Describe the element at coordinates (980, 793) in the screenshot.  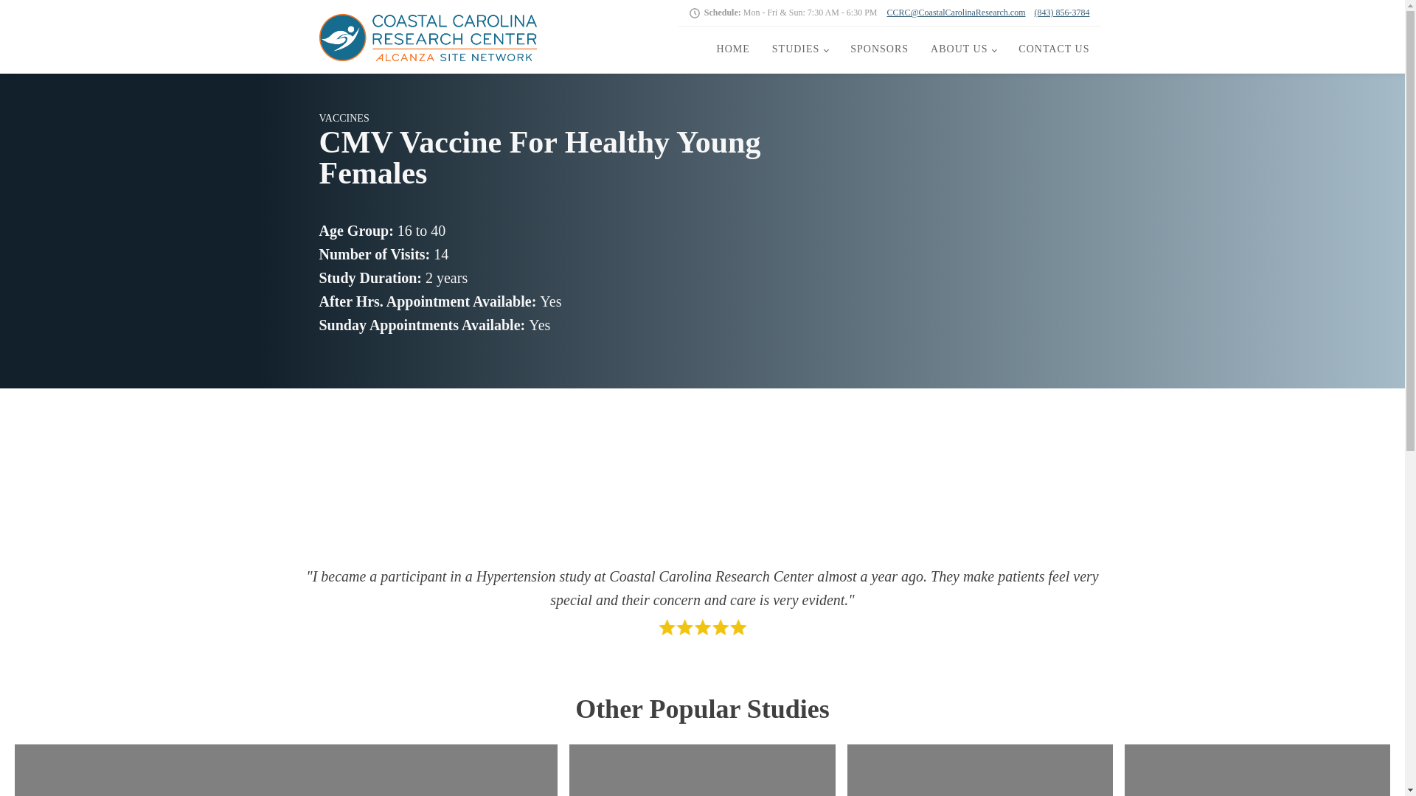
I see `Flu Vaccine in Healthy Volunteers` at that location.